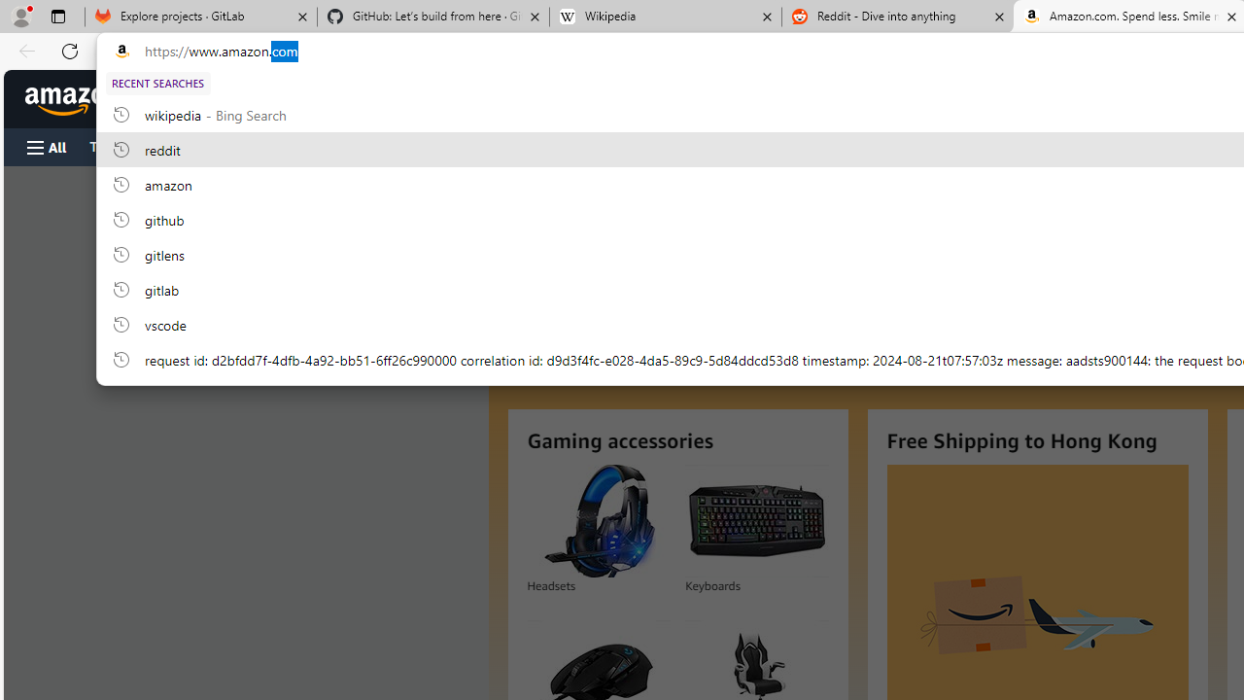 The width and height of the screenshot is (1244, 700). What do you see at coordinates (599, 521) in the screenshot?
I see `Headsets` at bounding box center [599, 521].